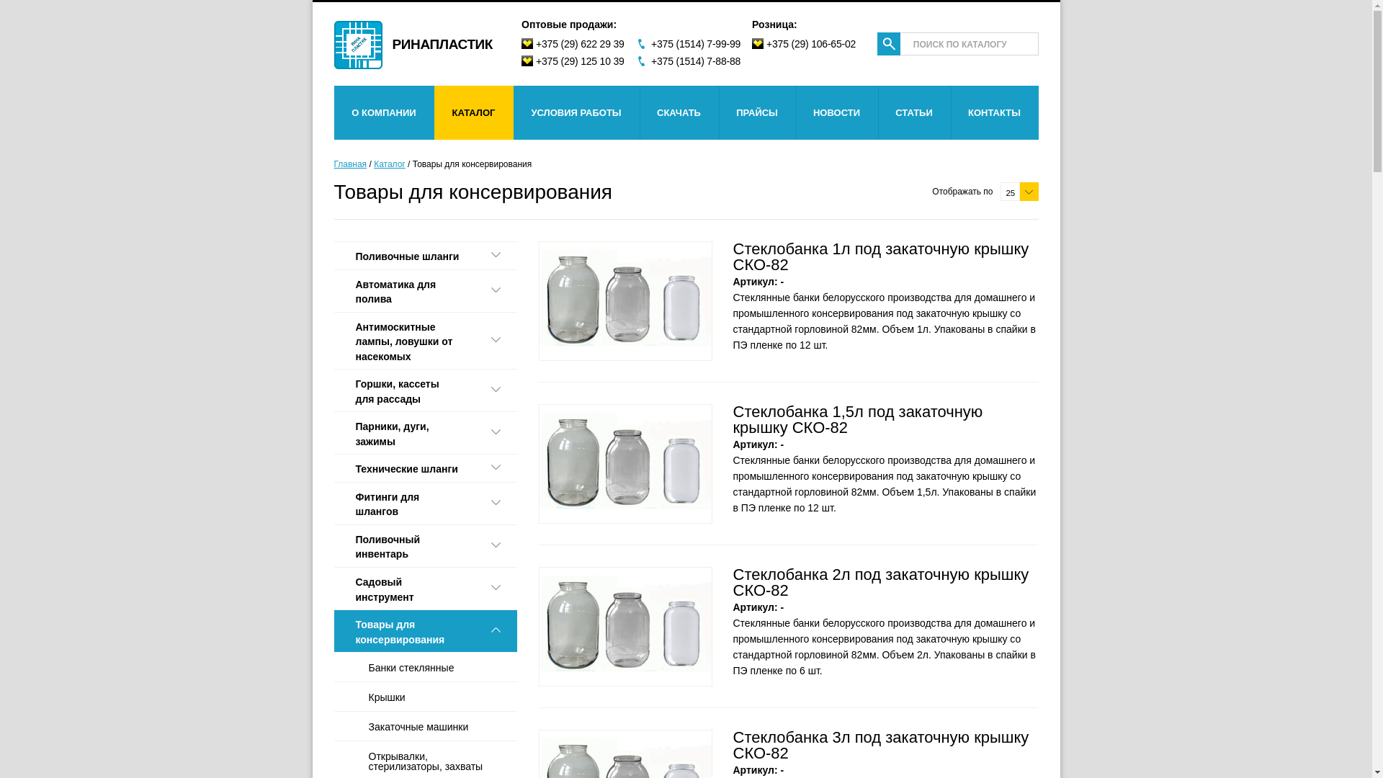  What do you see at coordinates (810, 45) in the screenshot?
I see `+375 (29) 106-65-02` at bounding box center [810, 45].